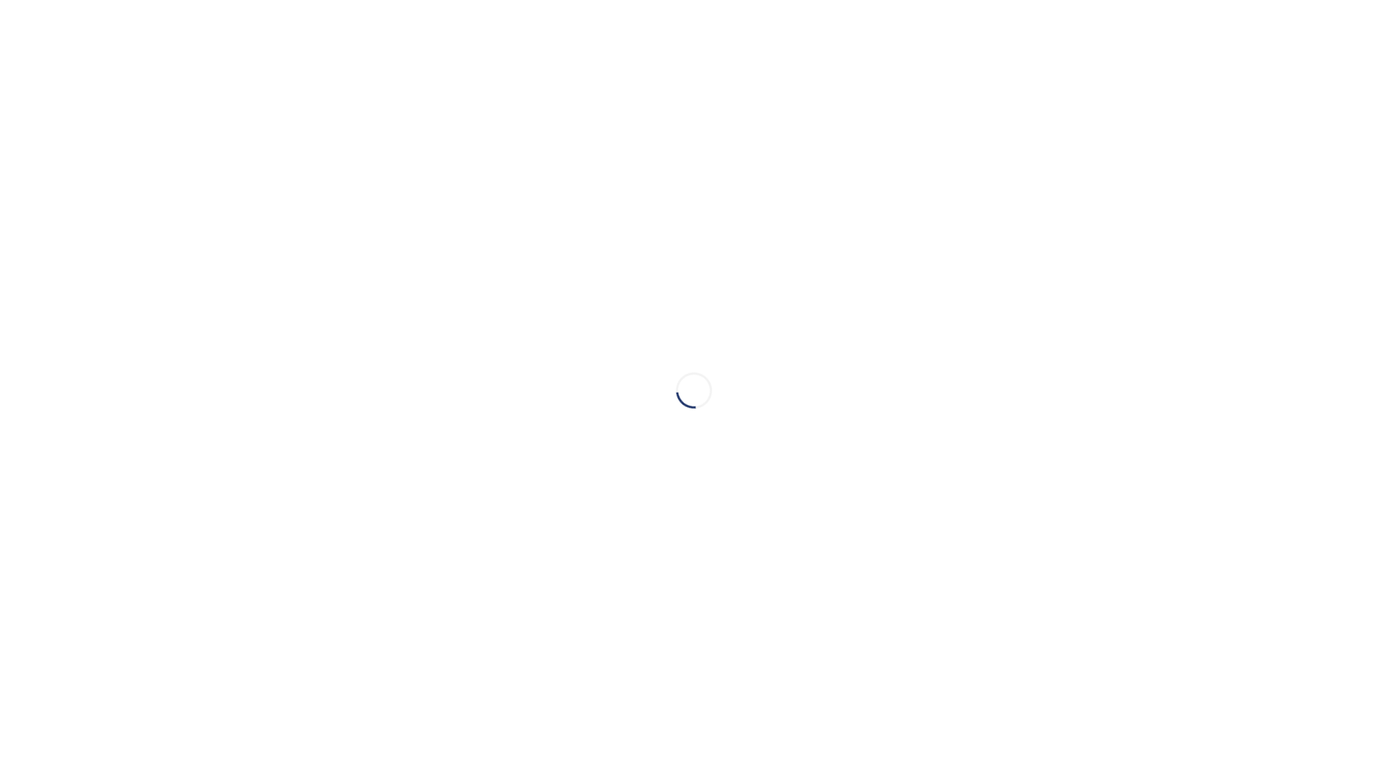 The height and width of the screenshot is (781, 1388). Describe the element at coordinates (1266, 36) in the screenshot. I see `RU` at that location.